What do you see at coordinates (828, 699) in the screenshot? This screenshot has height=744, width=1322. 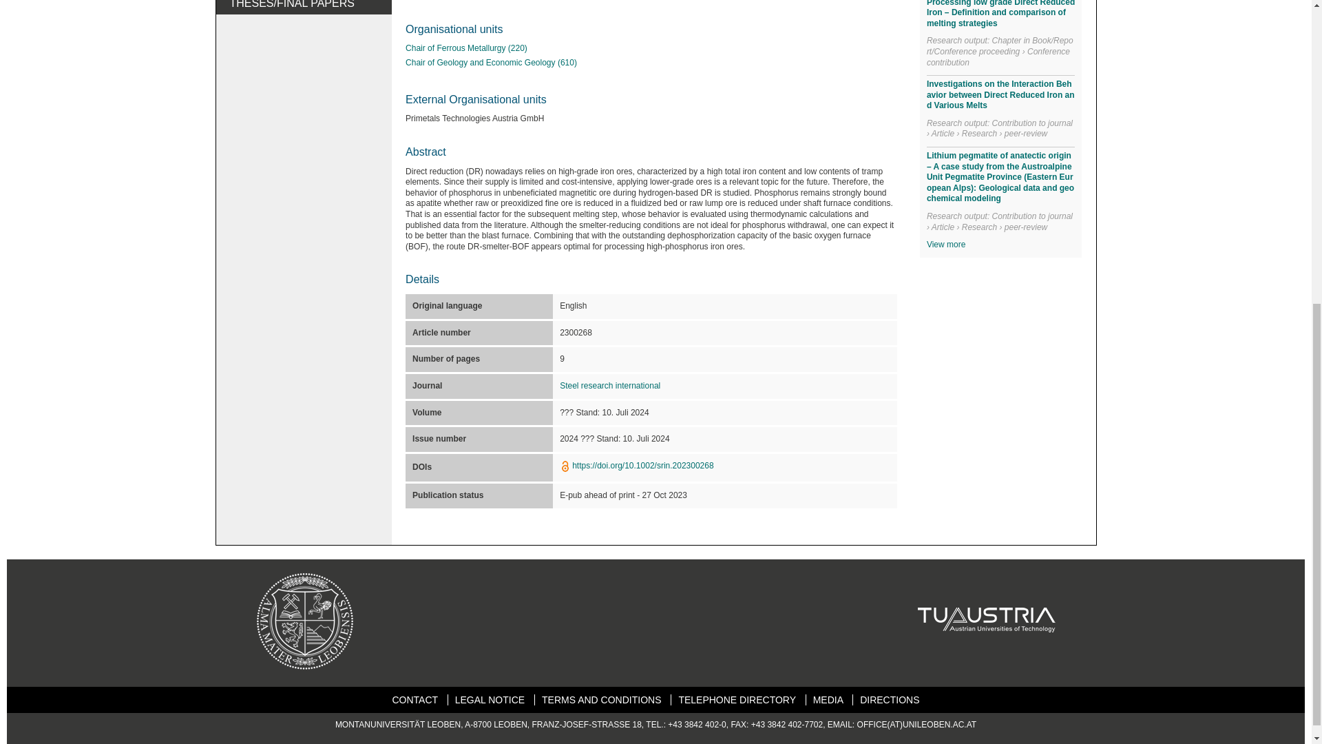 I see `MEDIA` at bounding box center [828, 699].